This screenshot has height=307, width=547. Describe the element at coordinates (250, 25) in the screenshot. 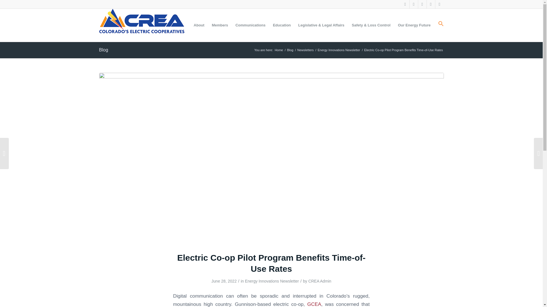

I see `Communications` at that location.